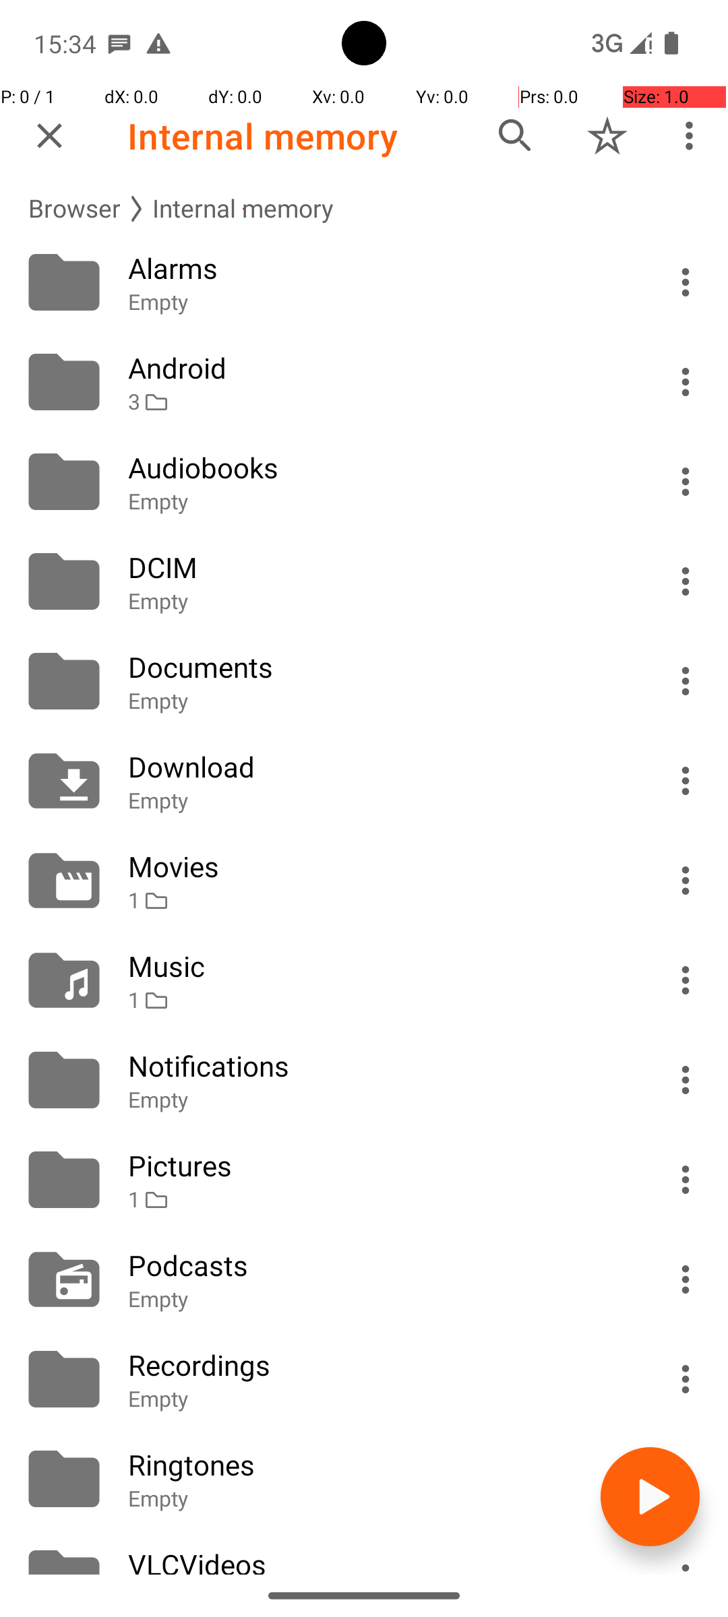 The height and width of the screenshot is (1617, 728). Describe the element at coordinates (379, 268) in the screenshot. I see `Alarms` at that location.